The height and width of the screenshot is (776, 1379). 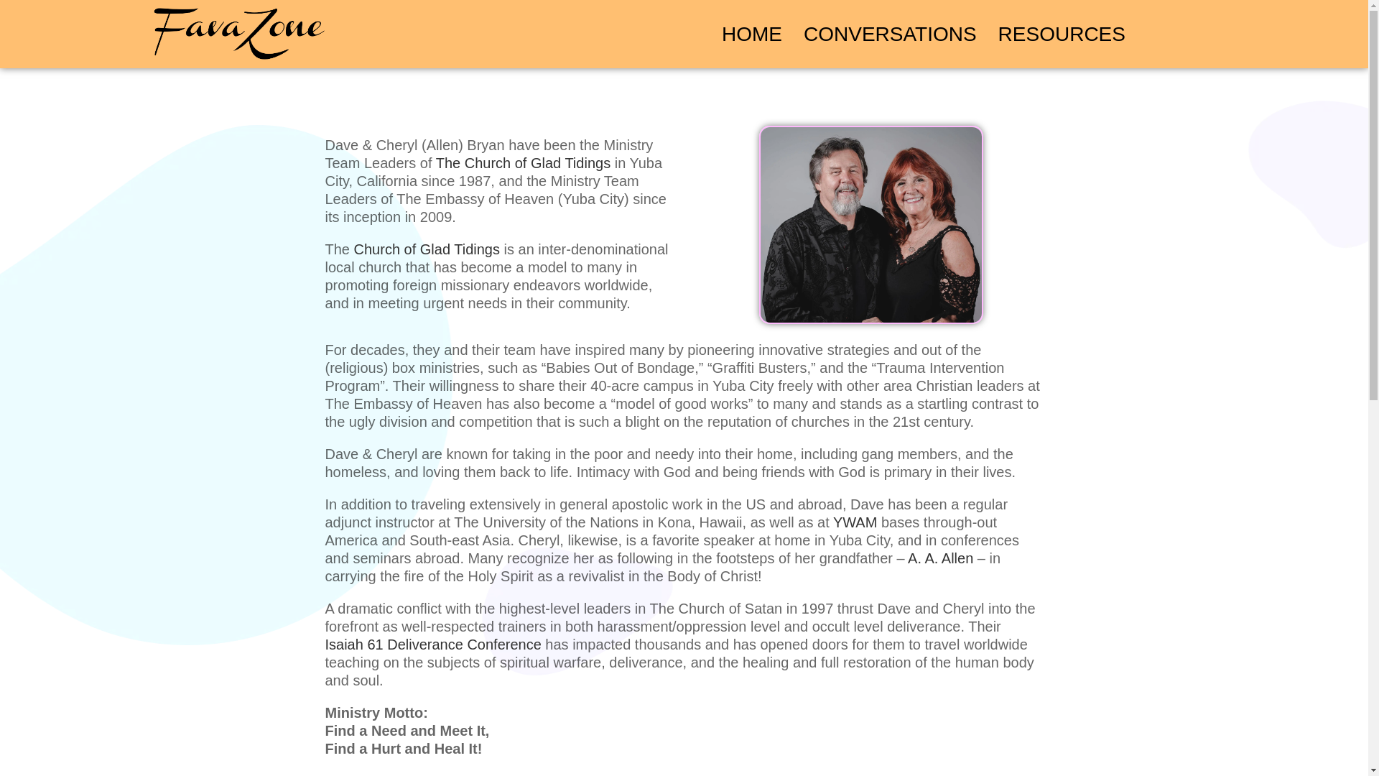 I want to click on Isaiah 61 Deliverance Conference, so click(x=432, y=648).